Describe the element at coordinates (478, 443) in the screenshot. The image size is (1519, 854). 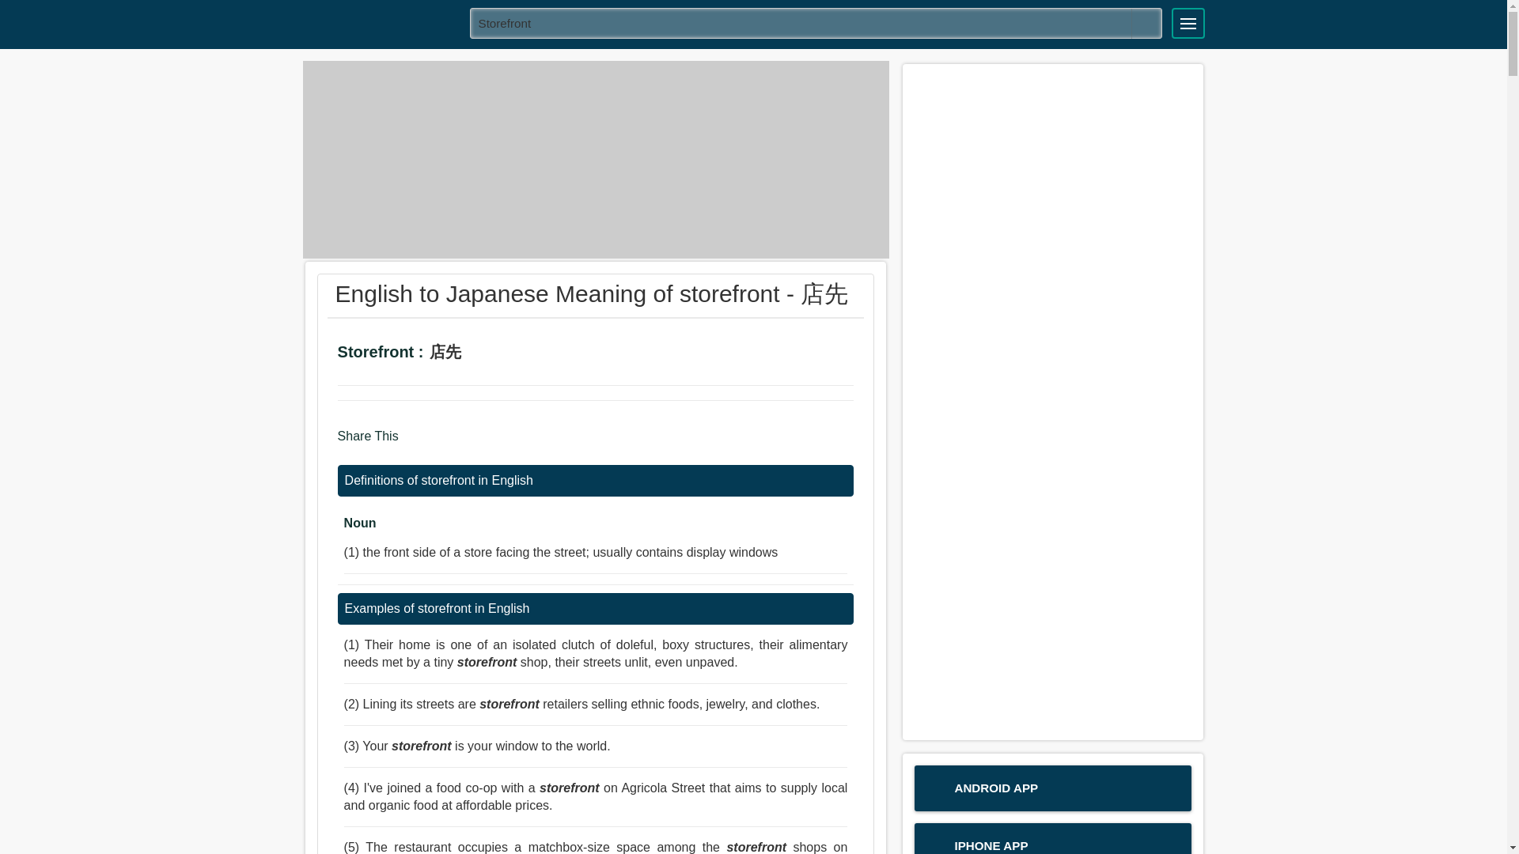
I see `Linkedin` at that location.